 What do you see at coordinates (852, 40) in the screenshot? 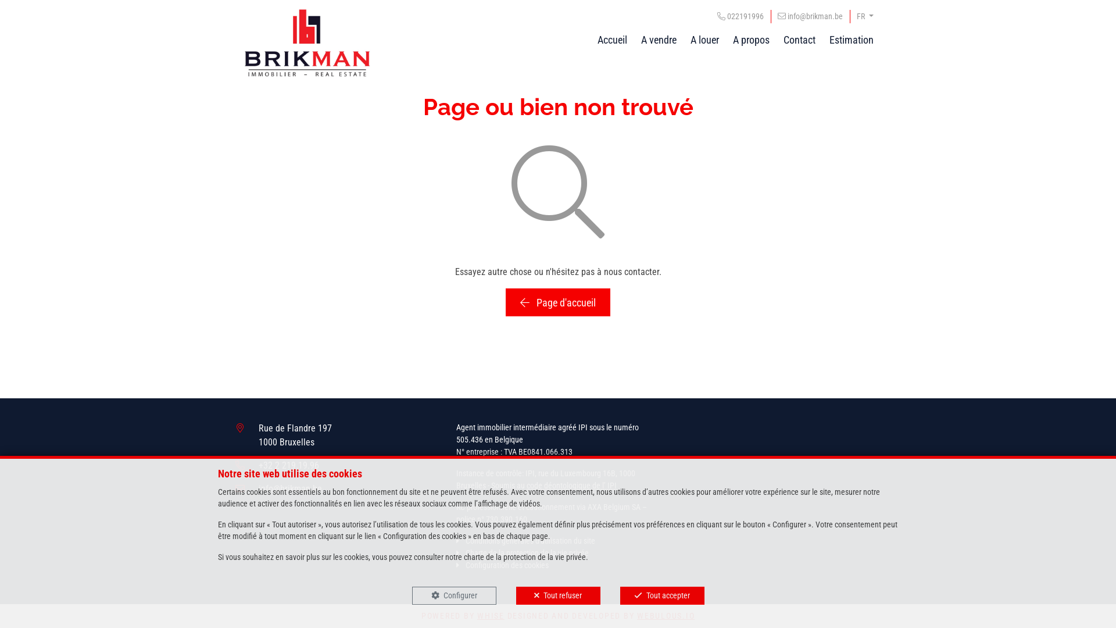
I see `Estimation` at bounding box center [852, 40].